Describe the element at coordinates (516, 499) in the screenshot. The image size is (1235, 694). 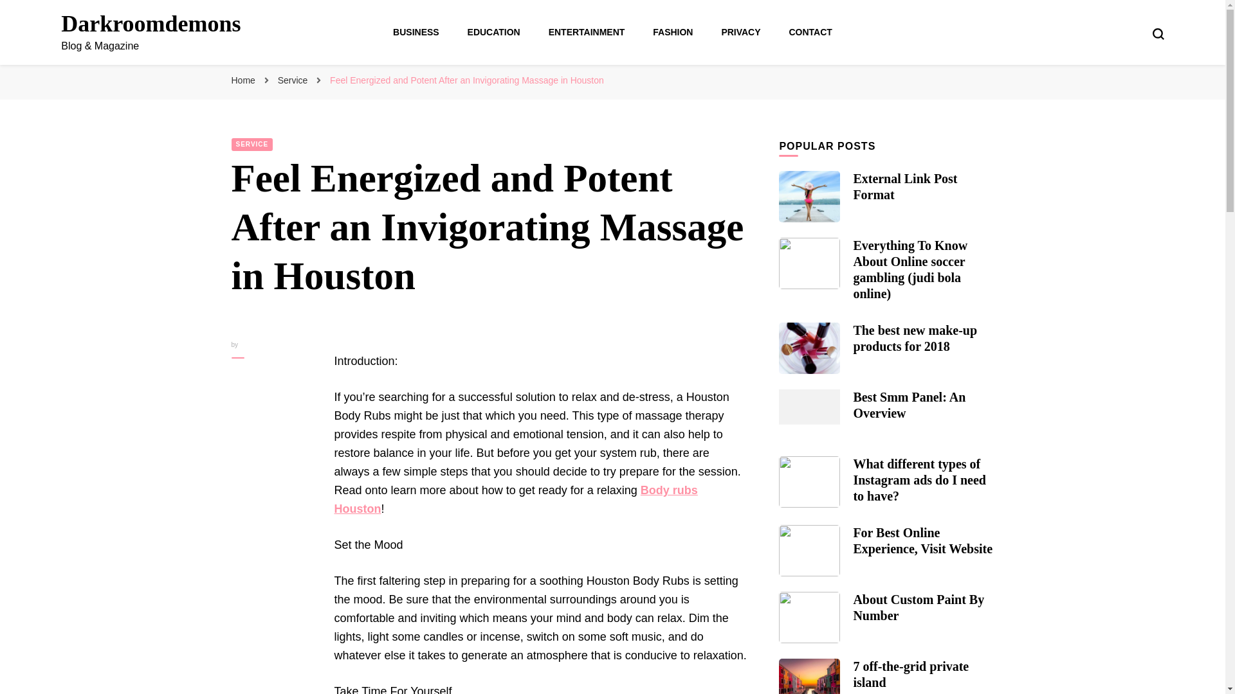
I see `Body rubs Houston` at that location.